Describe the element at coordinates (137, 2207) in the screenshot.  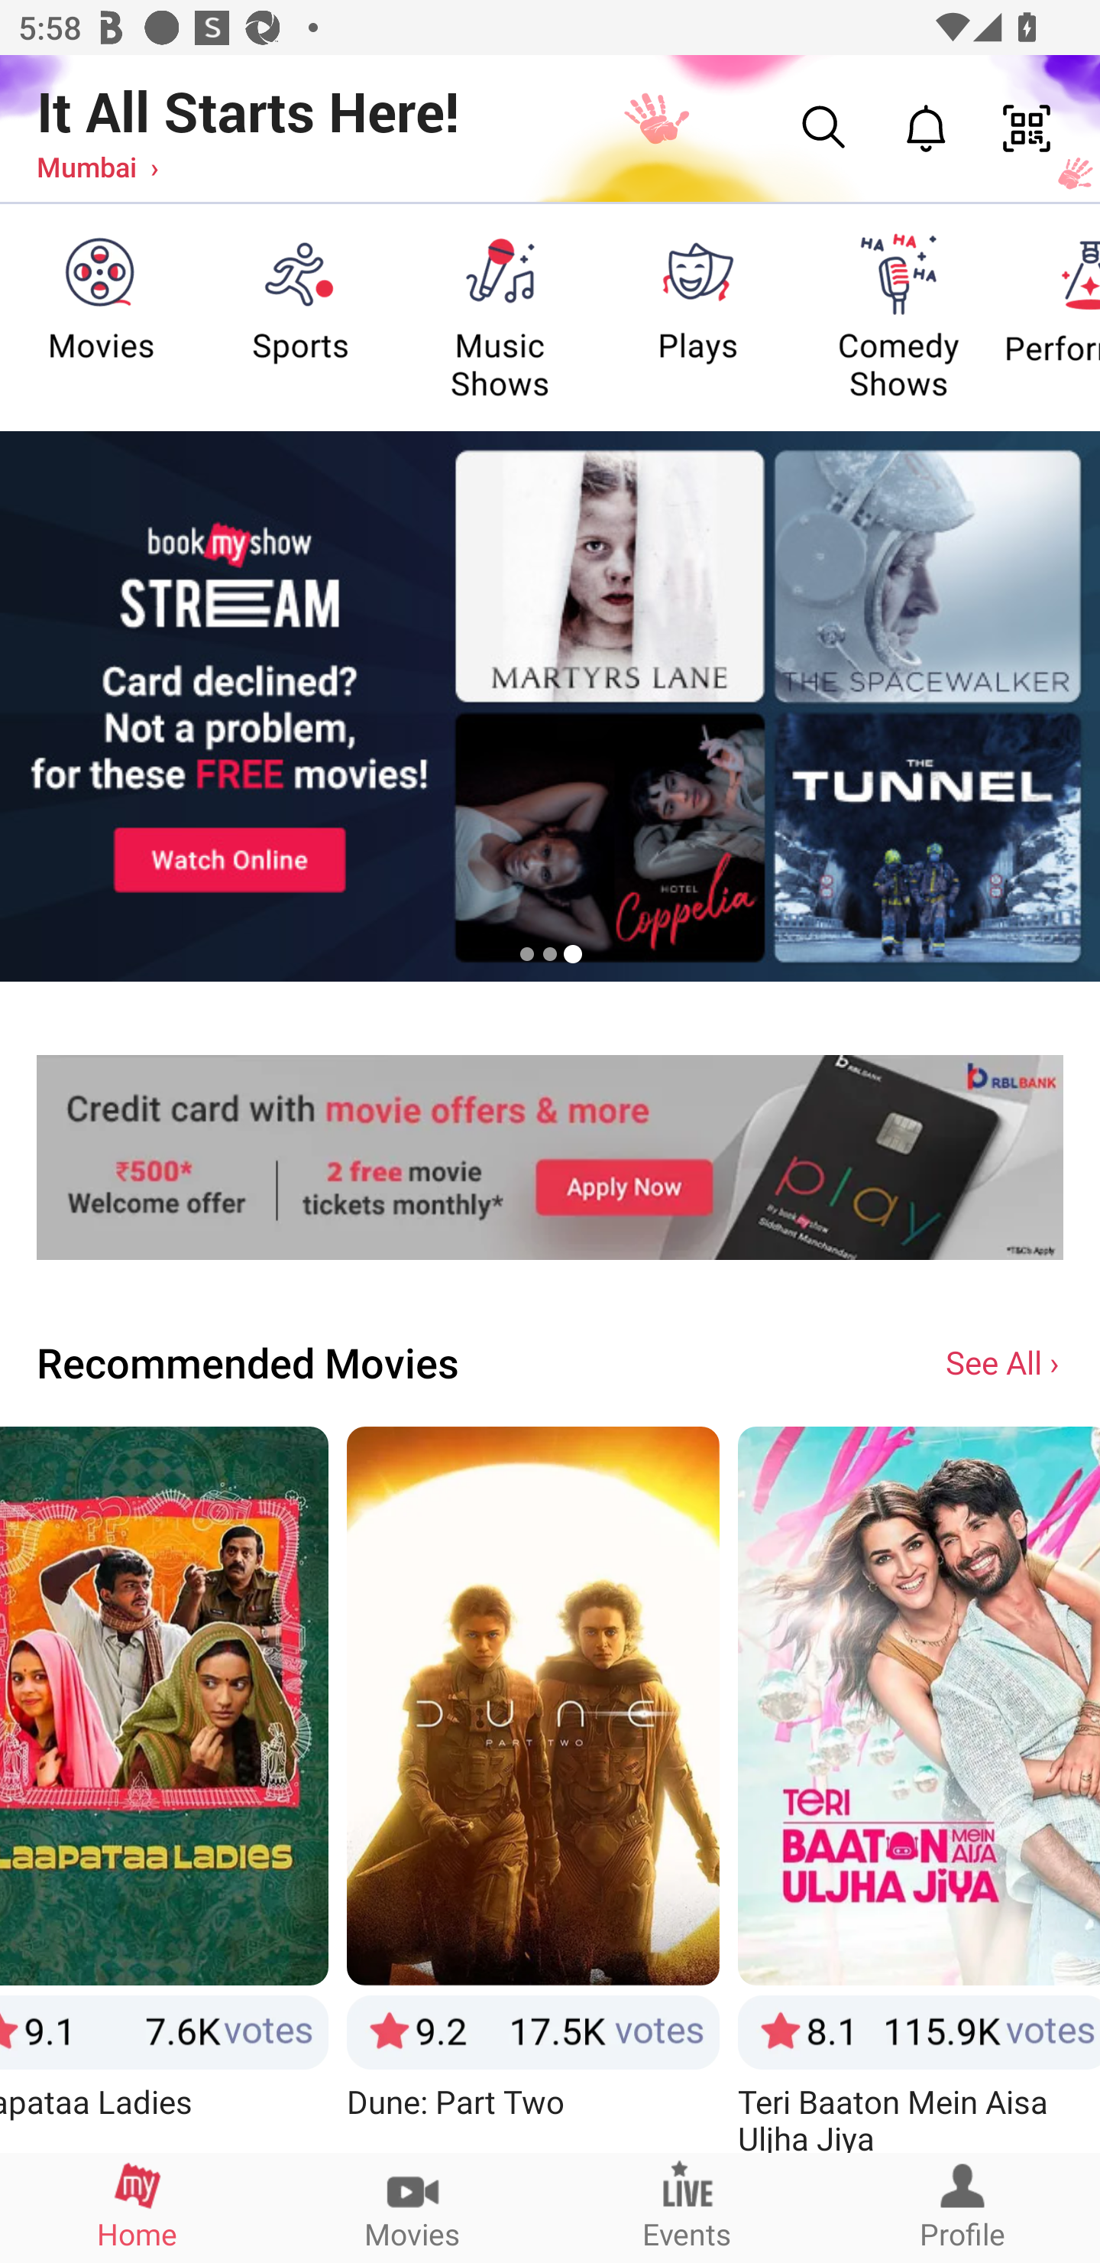
I see `Home` at that location.